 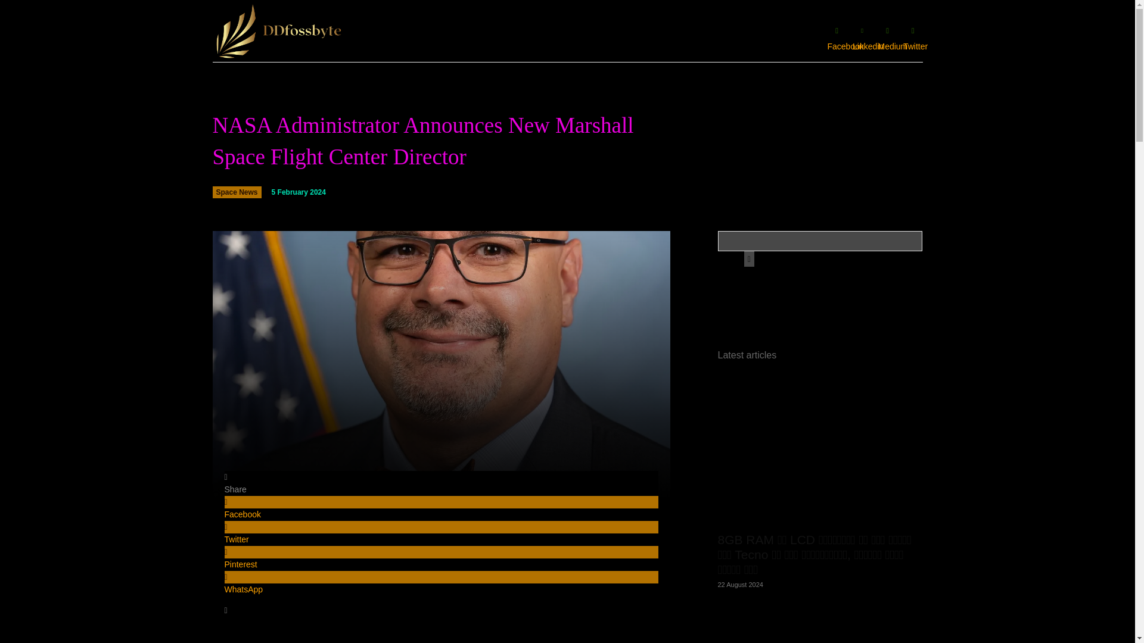 What do you see at coordinates (441, 610) in the screenshot?
I see `More` at bounding box center [441, 610].